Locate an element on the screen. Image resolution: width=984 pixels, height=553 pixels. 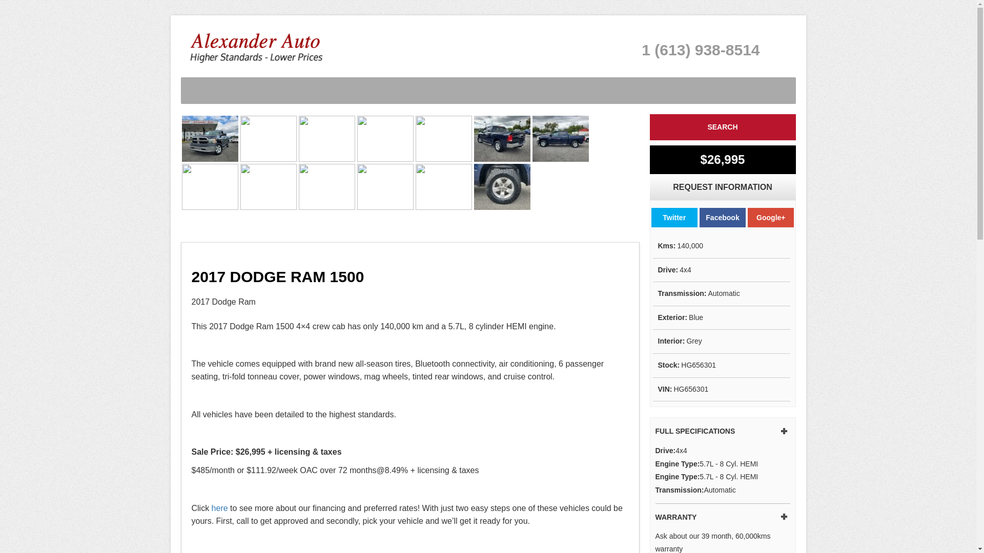
Twitter is located at coordinates (674, 218).